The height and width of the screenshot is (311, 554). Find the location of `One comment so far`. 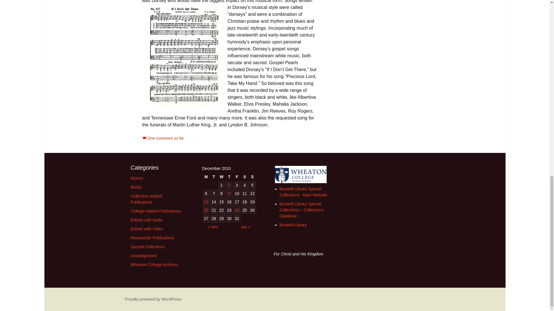

One comment so far is located at coordinates (163, 138).